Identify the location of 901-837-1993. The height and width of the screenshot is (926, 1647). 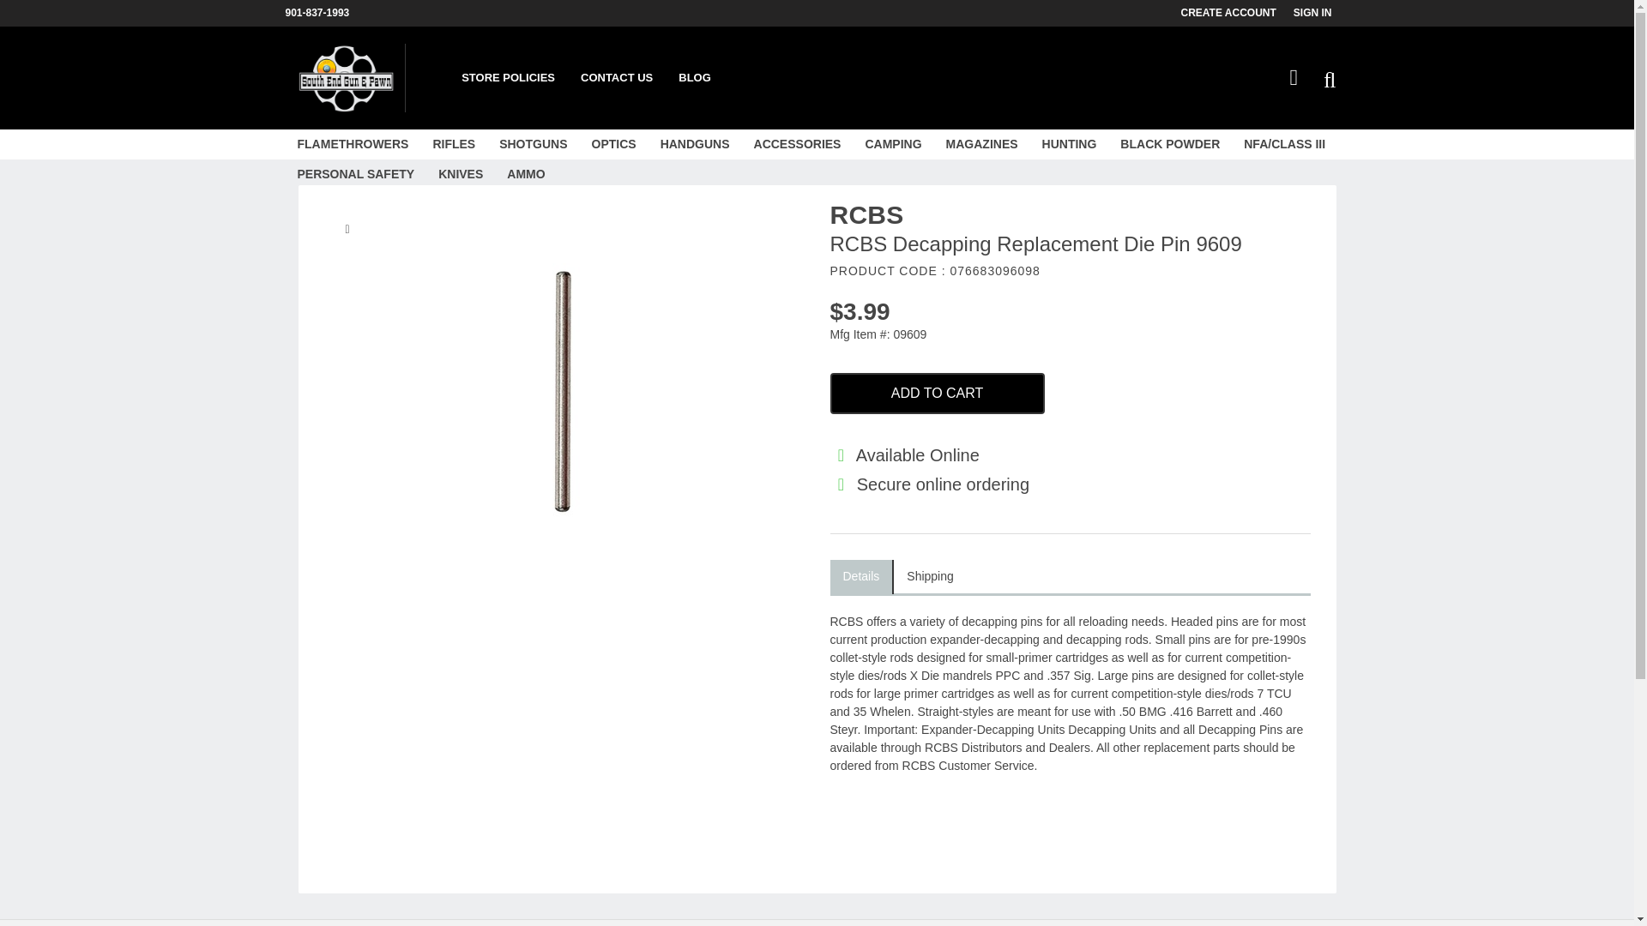
(325, 13).